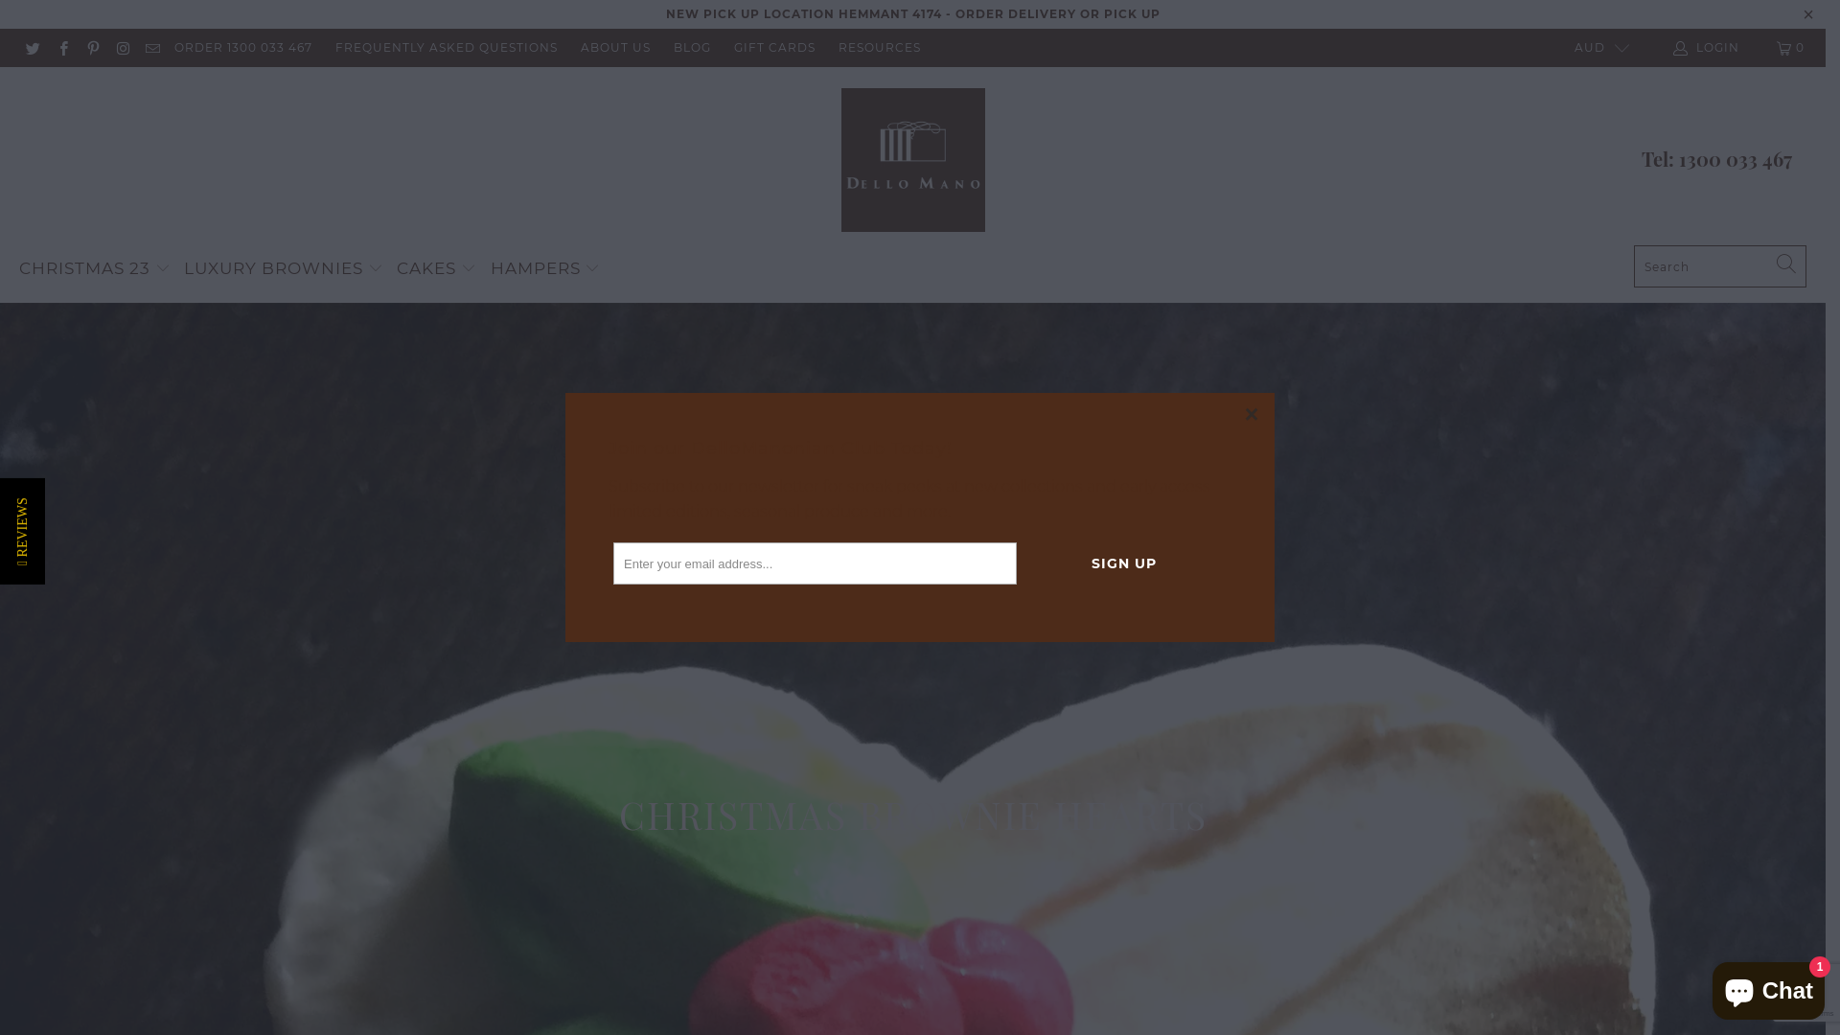 This screenshot has height=1035, width=1840. I want to click on Email Dello Mano, so click(151, 48).